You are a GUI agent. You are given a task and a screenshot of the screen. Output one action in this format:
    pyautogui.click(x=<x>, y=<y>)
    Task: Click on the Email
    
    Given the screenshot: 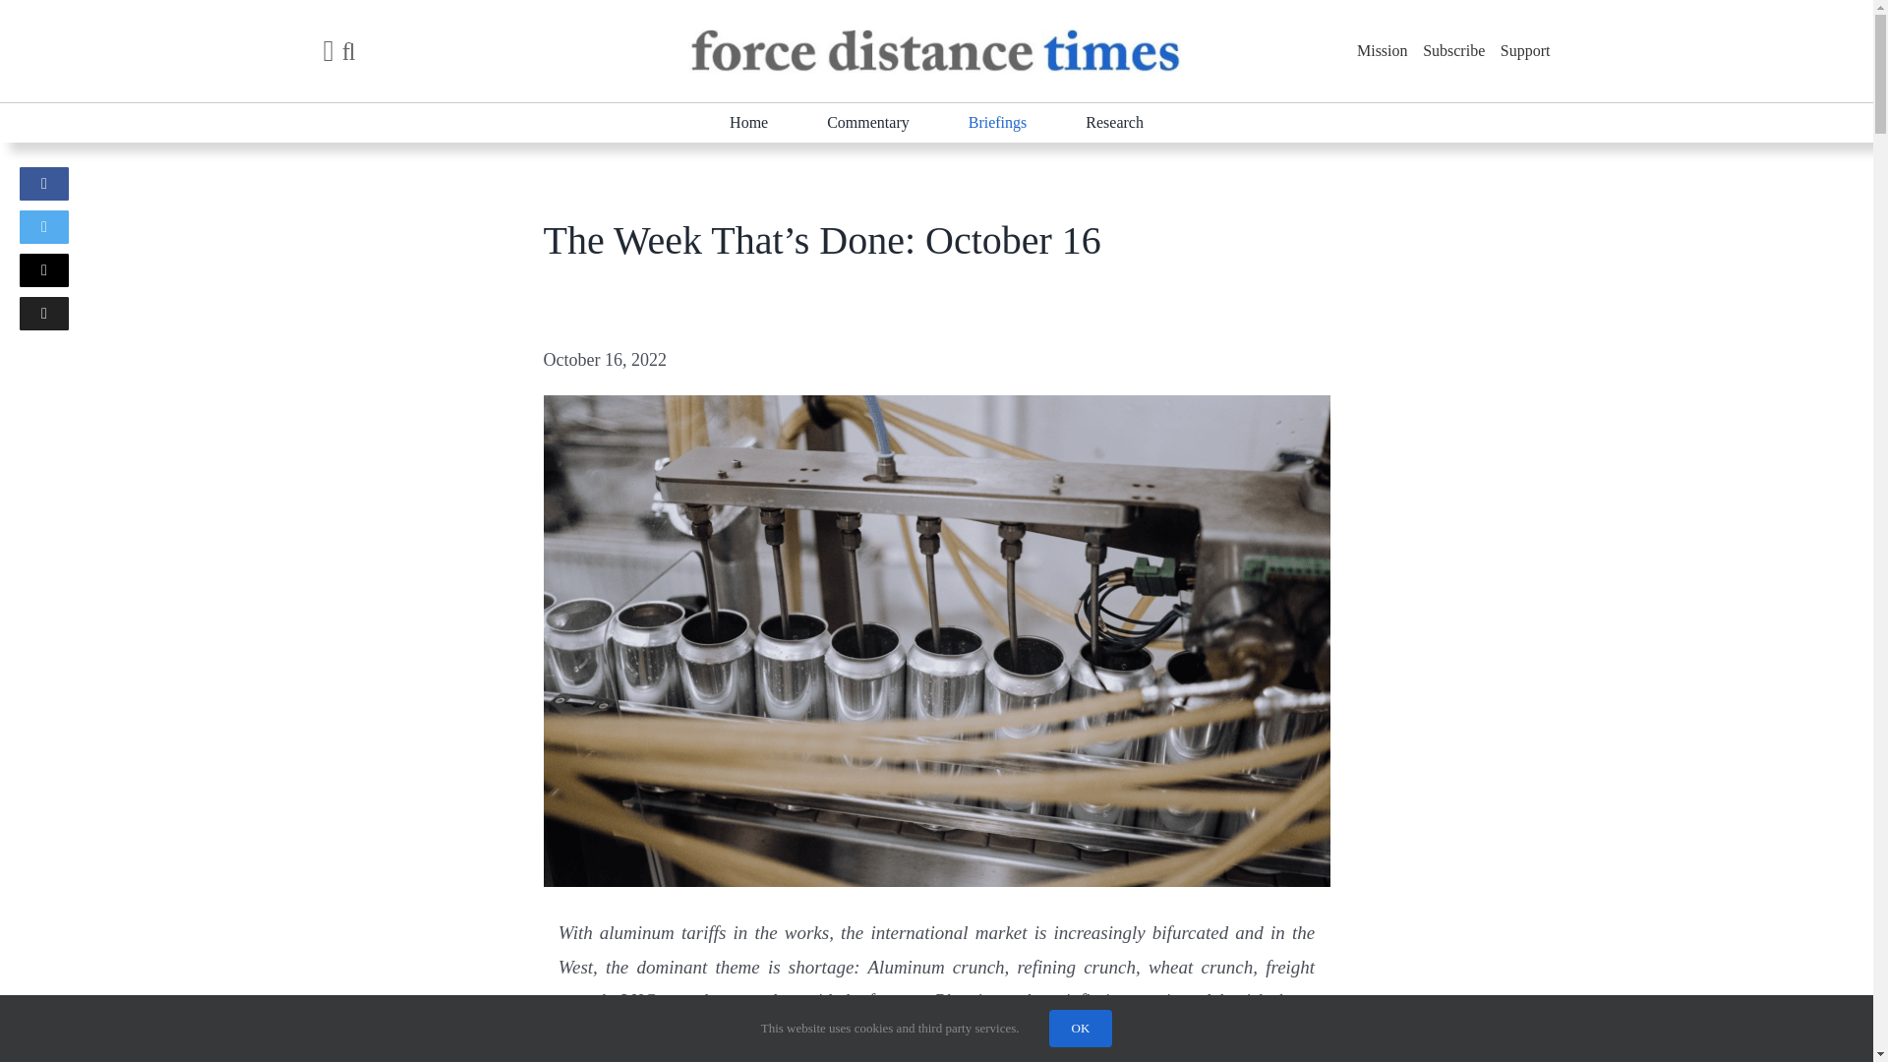 What is the action you would take?
    pyautogui.click(x=43, y=269)
    